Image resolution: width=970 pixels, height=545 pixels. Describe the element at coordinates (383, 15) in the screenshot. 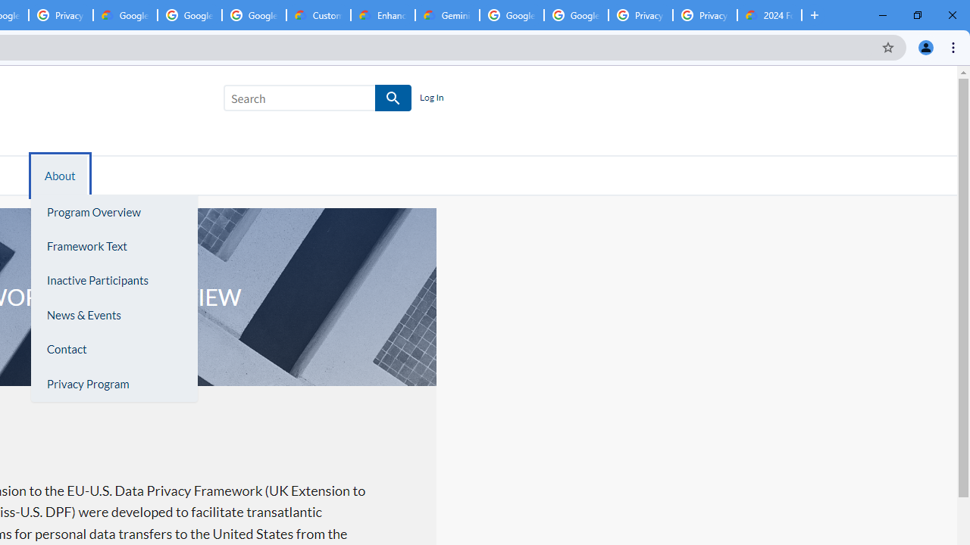

I see `Enhanced Support | Google Cloud` at that location.